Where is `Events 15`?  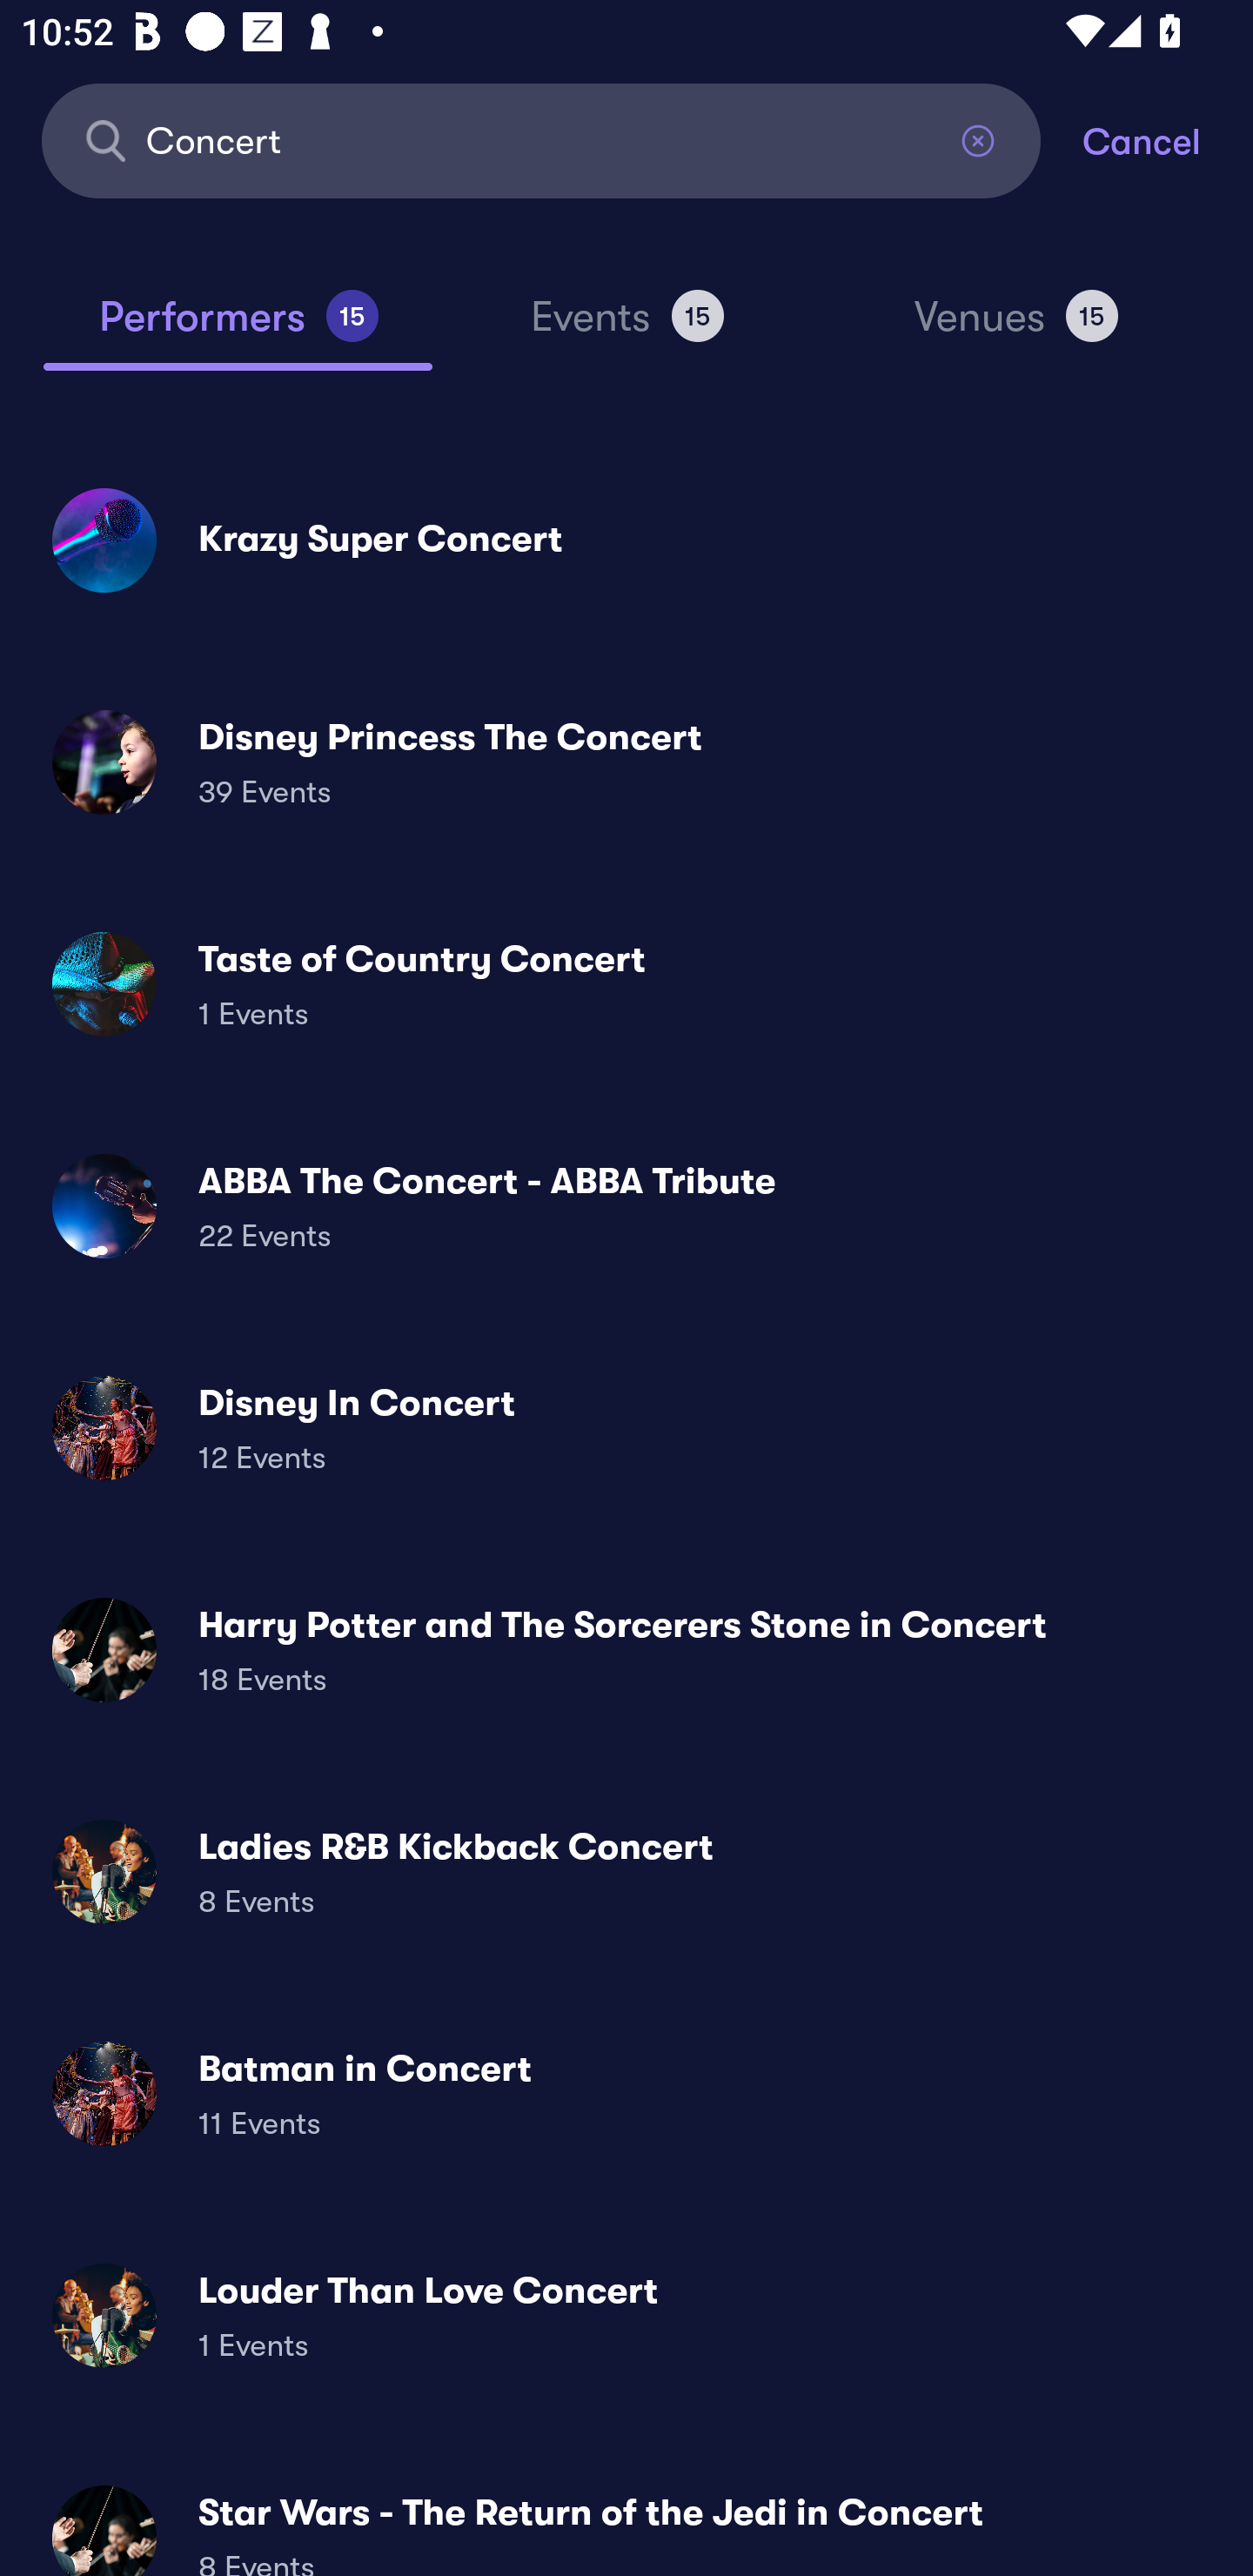
Events 15 is located at coordinates (626, 329).